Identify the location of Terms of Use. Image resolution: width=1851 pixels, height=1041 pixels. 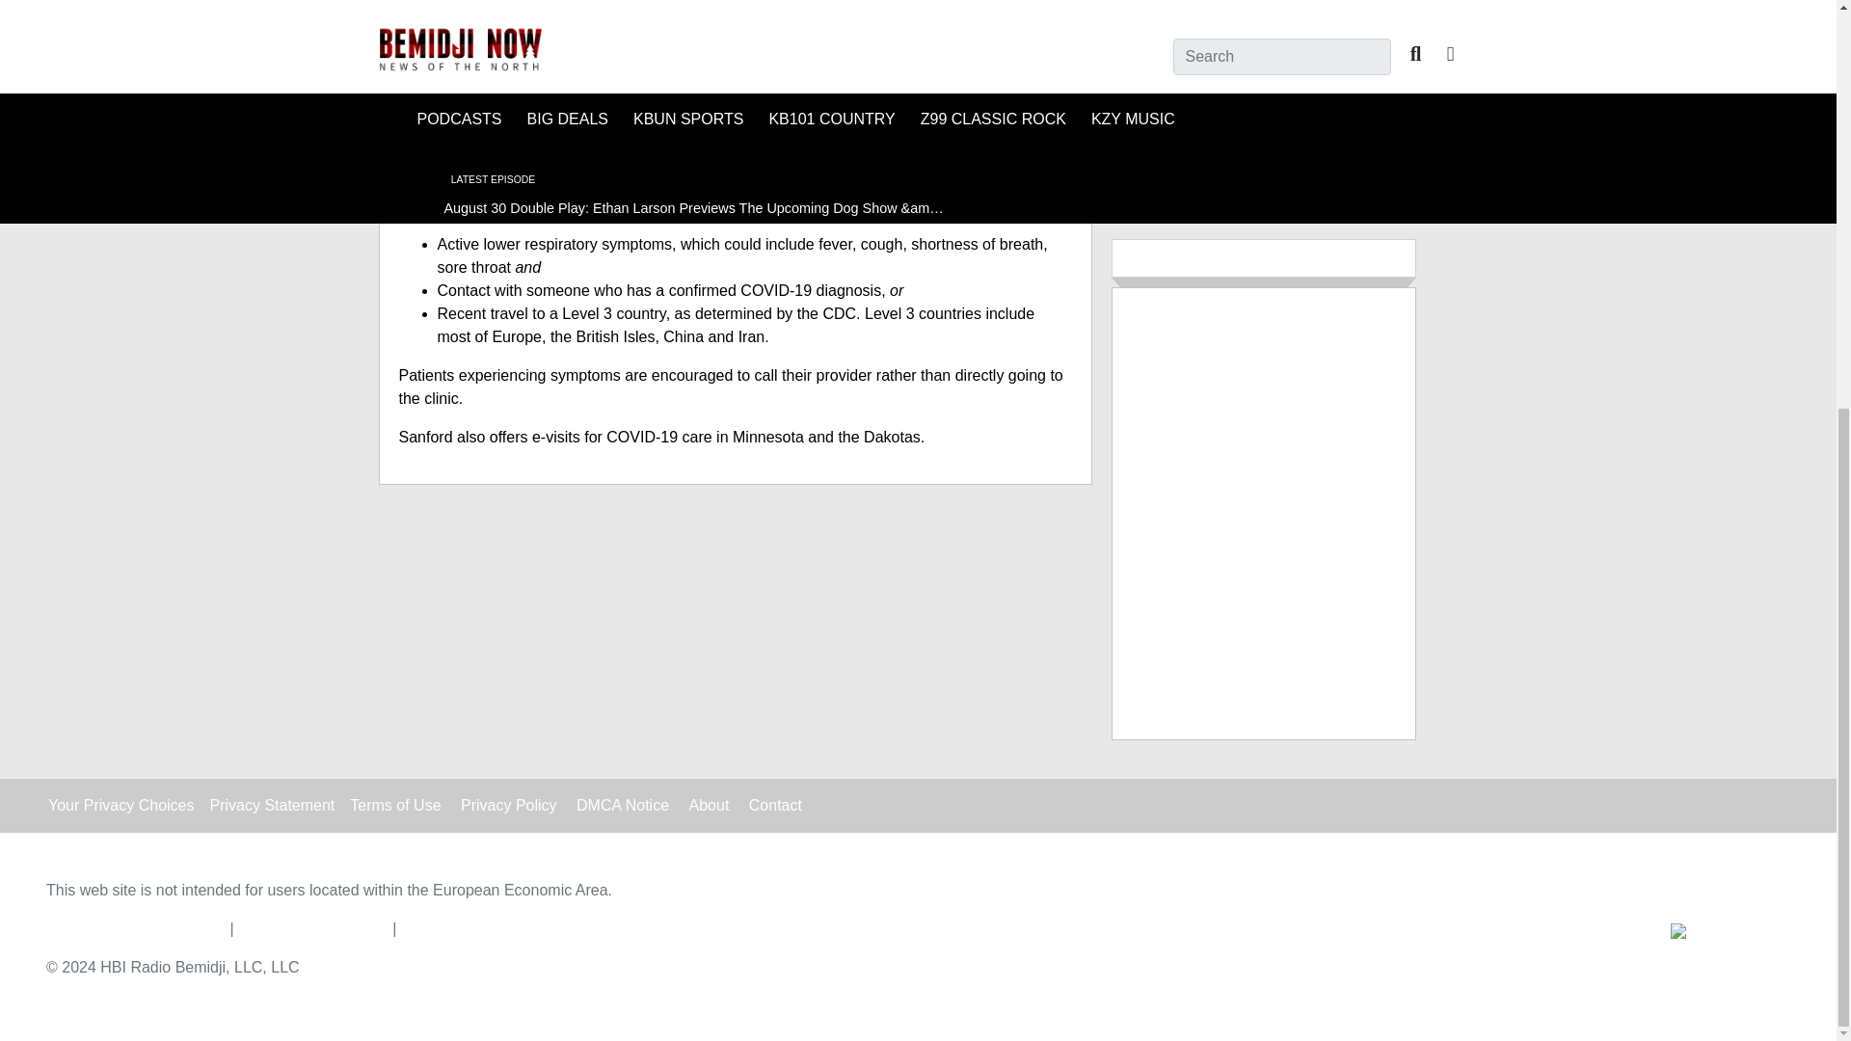
(394, 804).